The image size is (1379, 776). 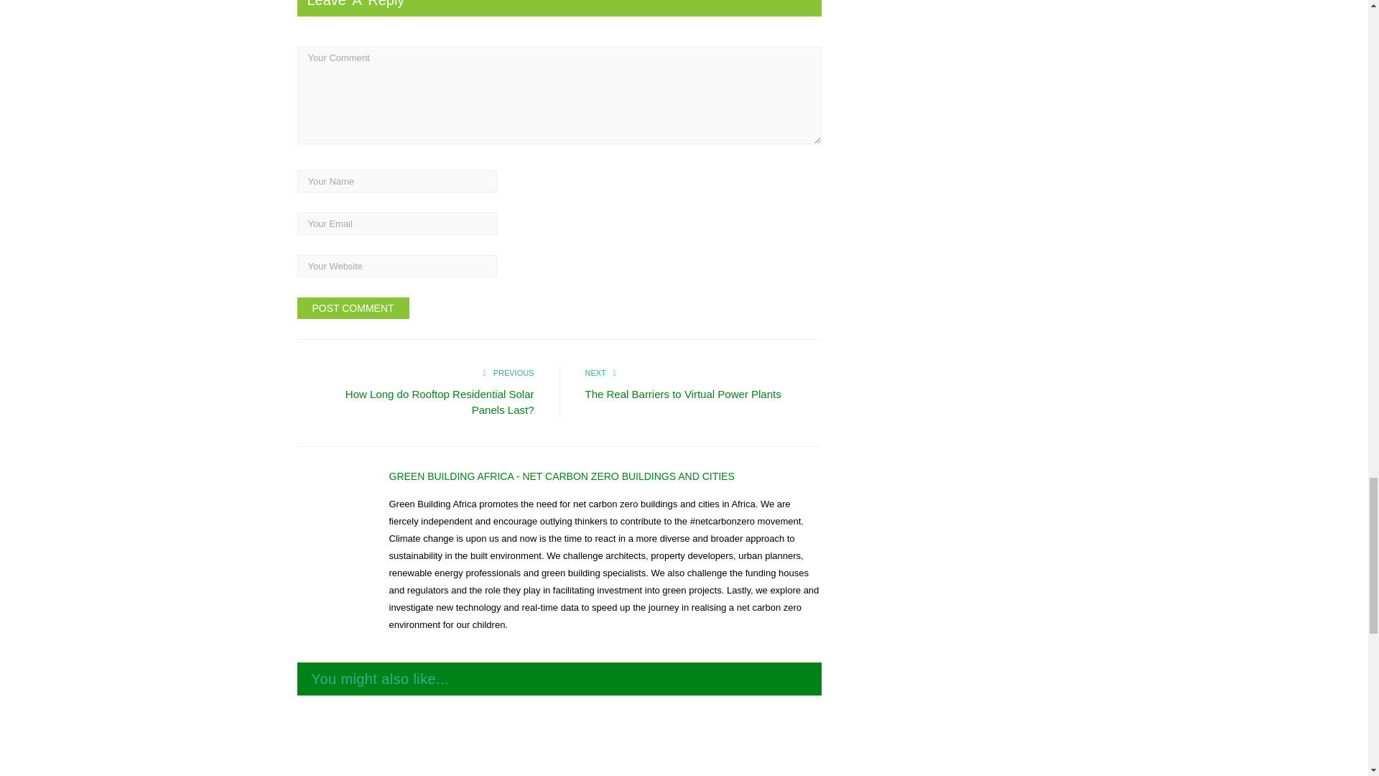 What do you see at coordinates (353, 308) in the screenshot?
I see `Post Comment` at bounding box center [353, 308].